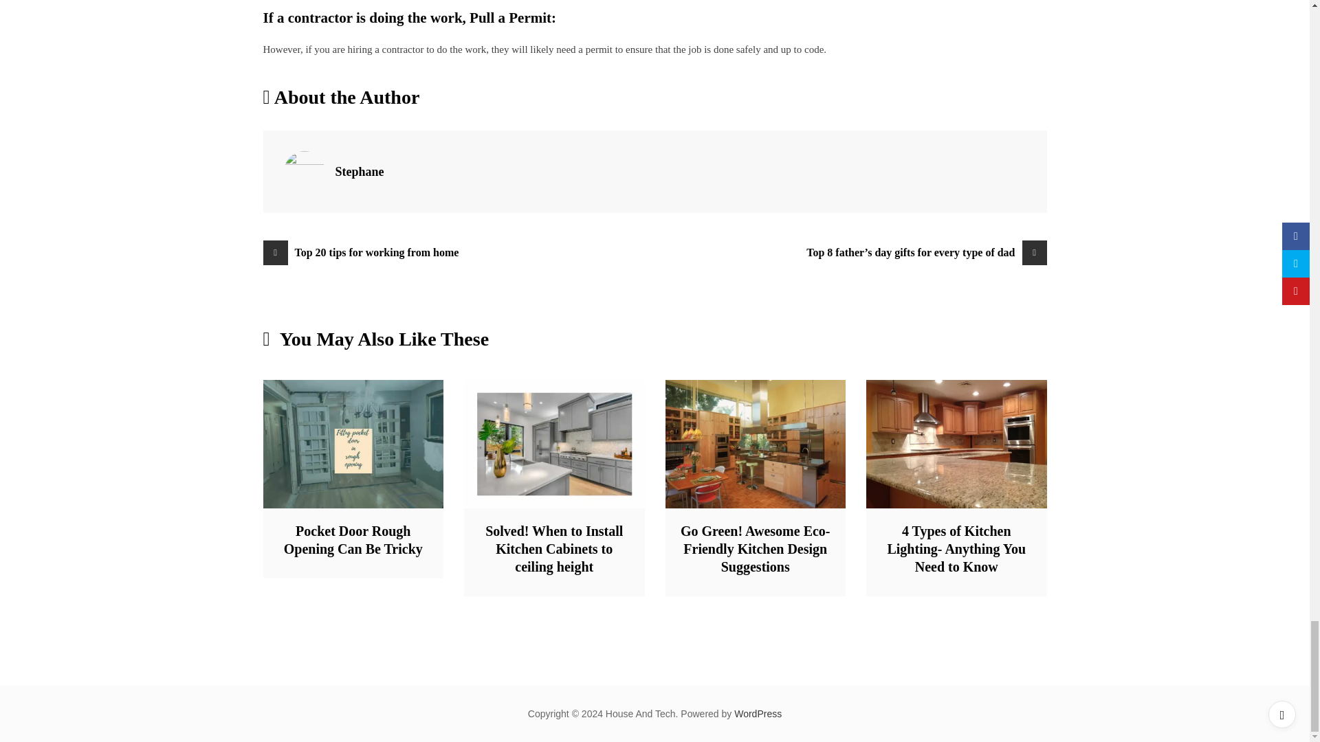 This screenshot has height=742, width=1320. I want to click on Stephane, so click(359, 172).